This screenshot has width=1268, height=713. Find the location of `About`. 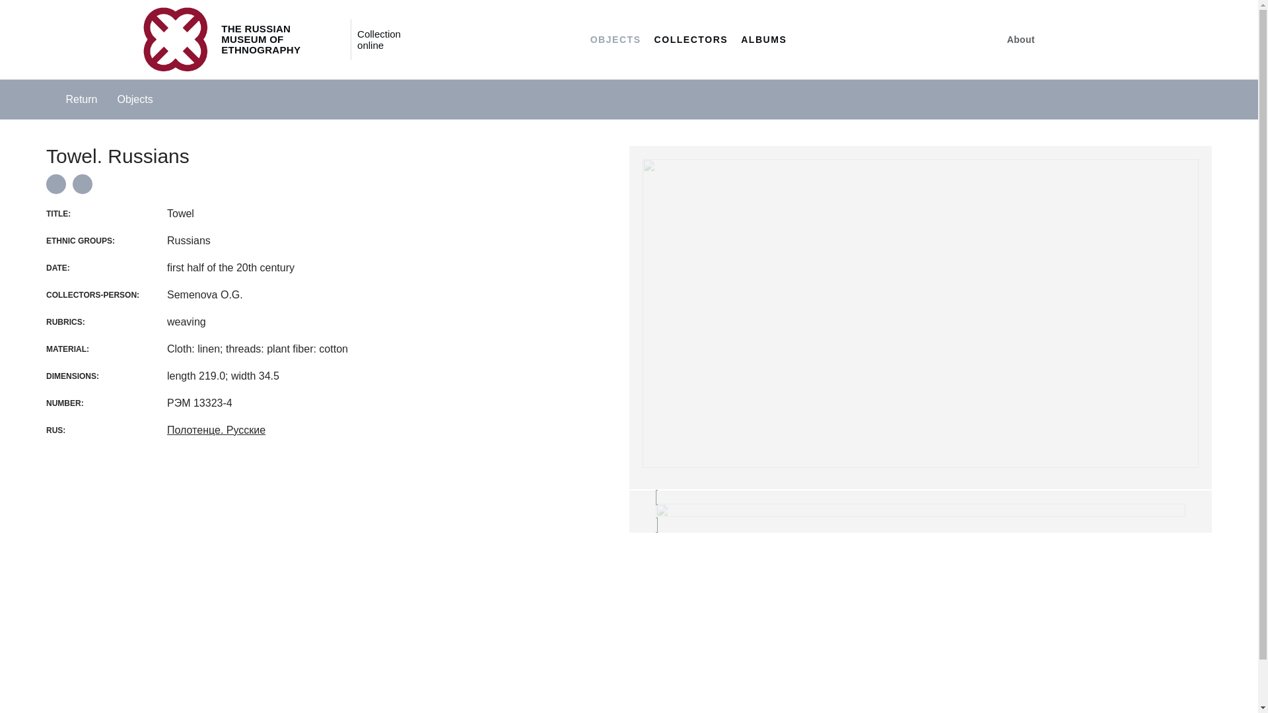

About is located at coordinates (1021, 40).